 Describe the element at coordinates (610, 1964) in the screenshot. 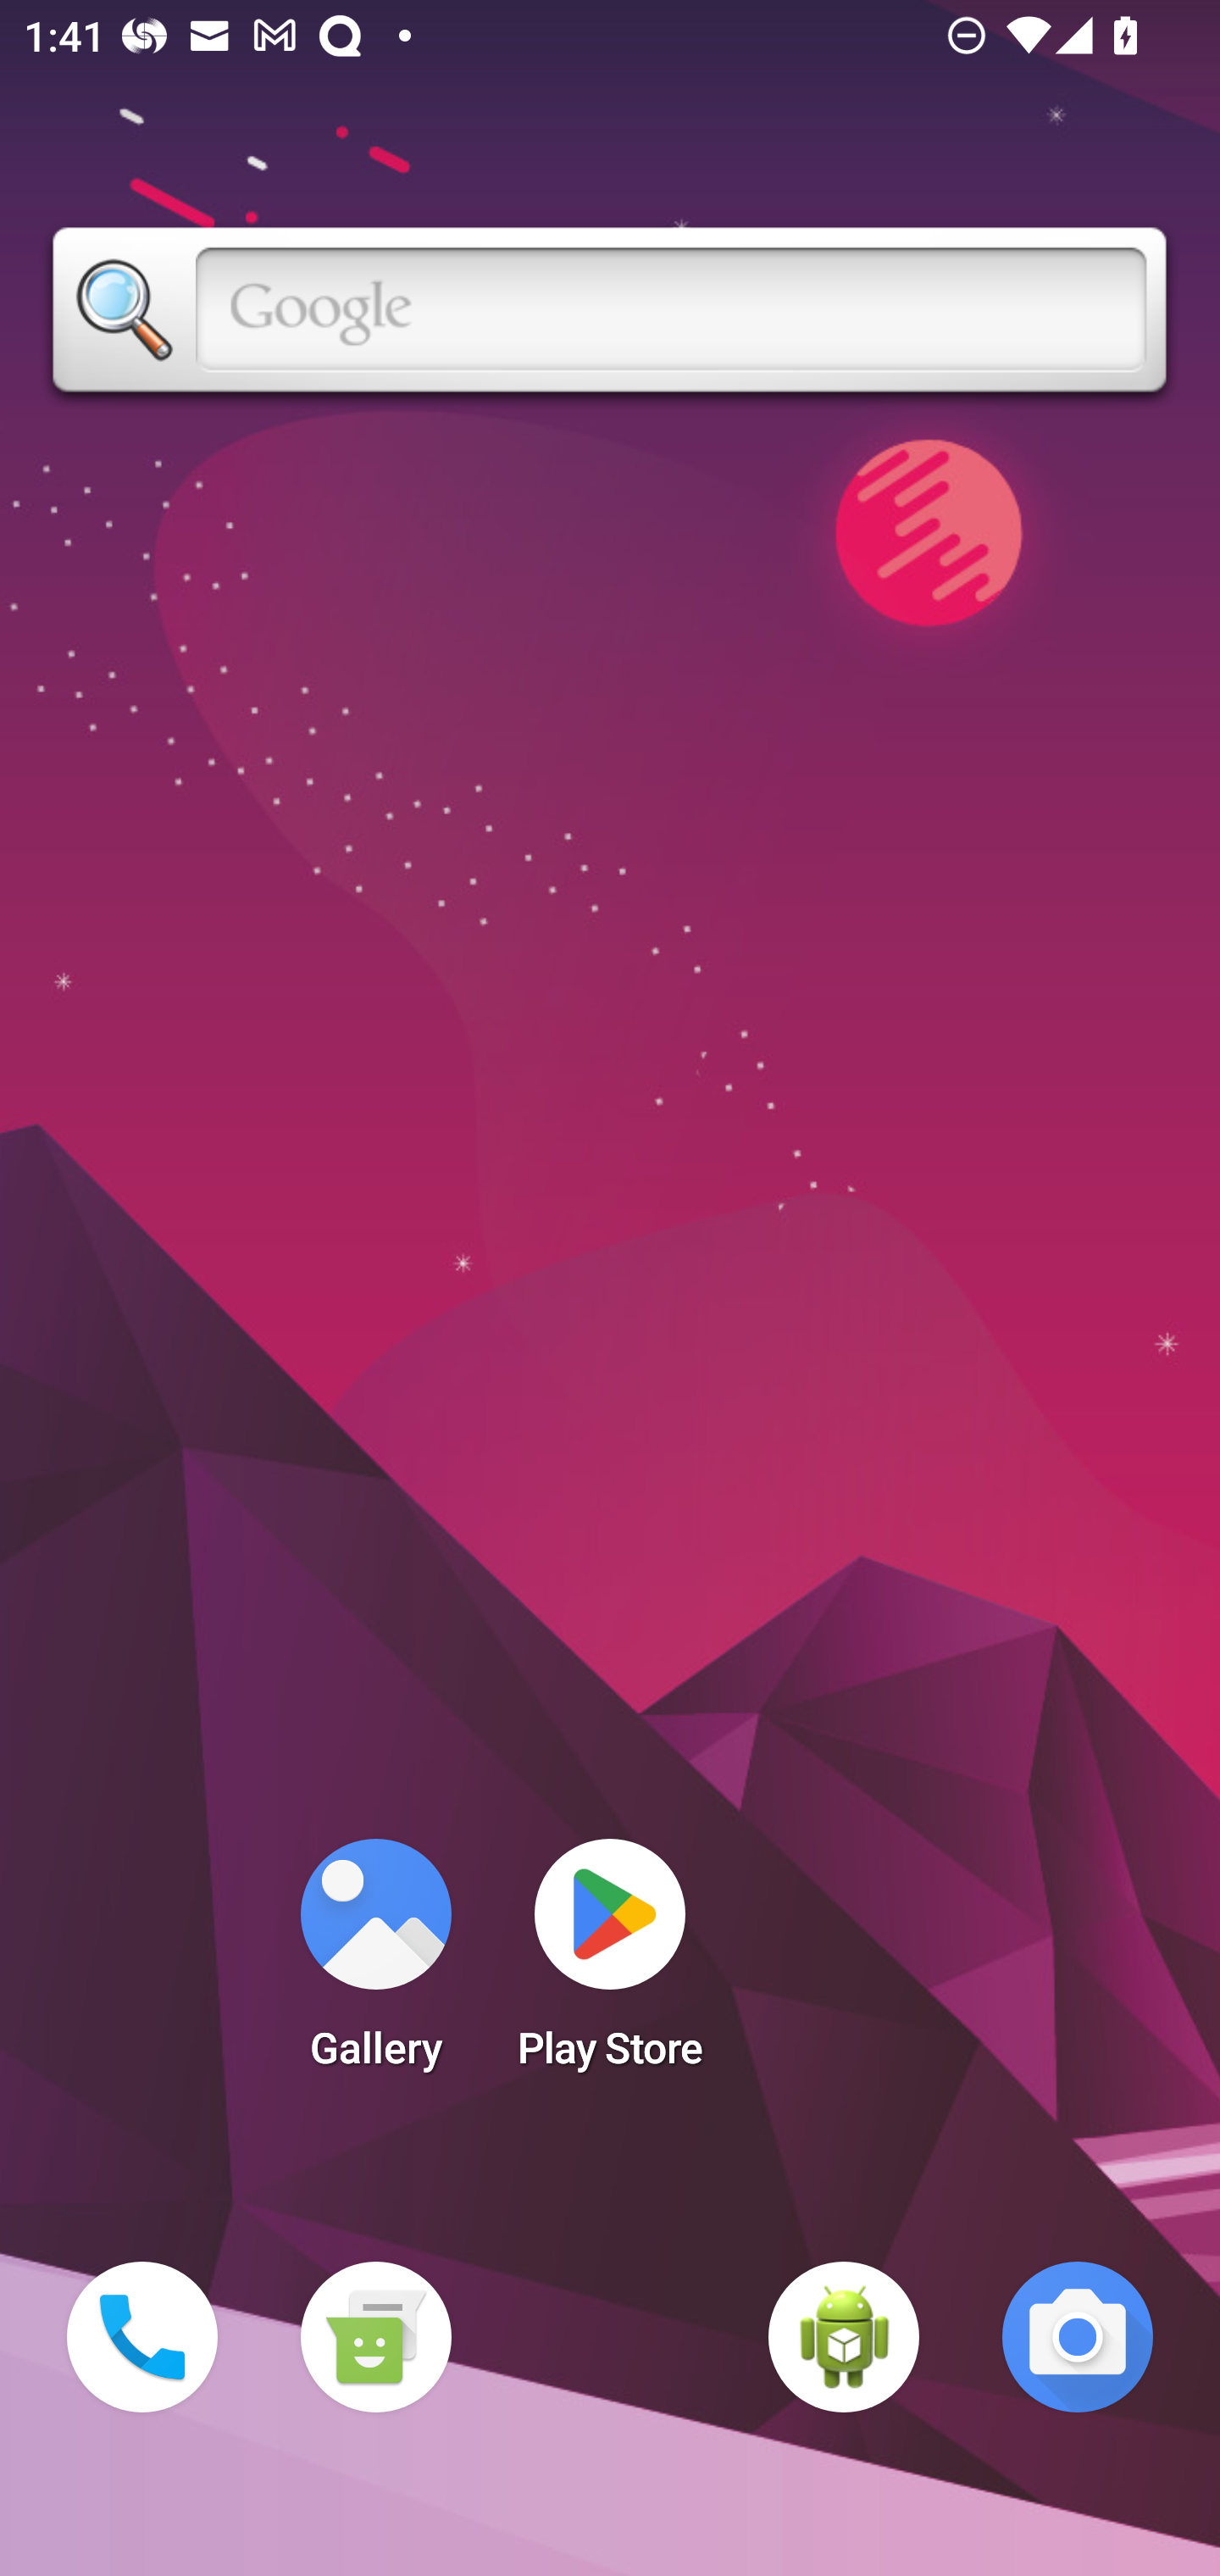

I see `Play Store` at that location.